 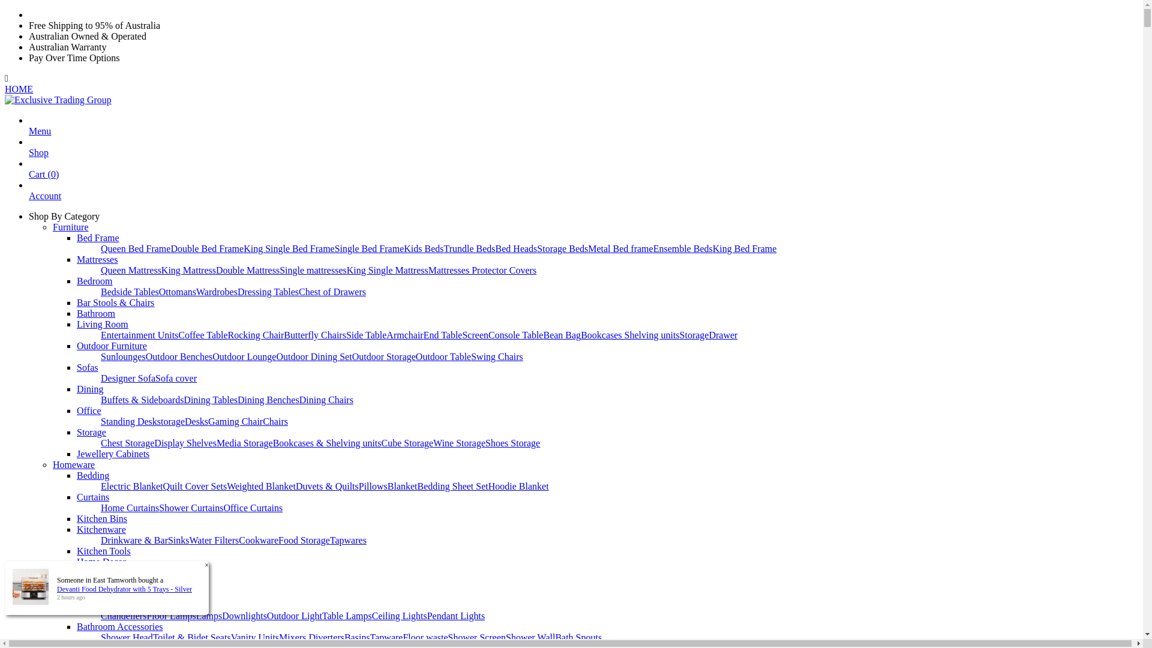 I want to click on Buffets & Sideboards, so click(x=142, y=400).